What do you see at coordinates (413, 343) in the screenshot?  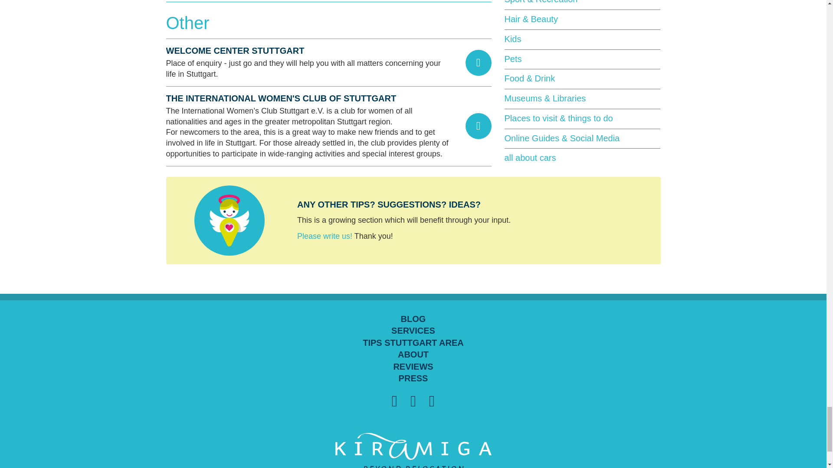 I see `Tips Stuttgart Area` at bounding box center [413, 343].